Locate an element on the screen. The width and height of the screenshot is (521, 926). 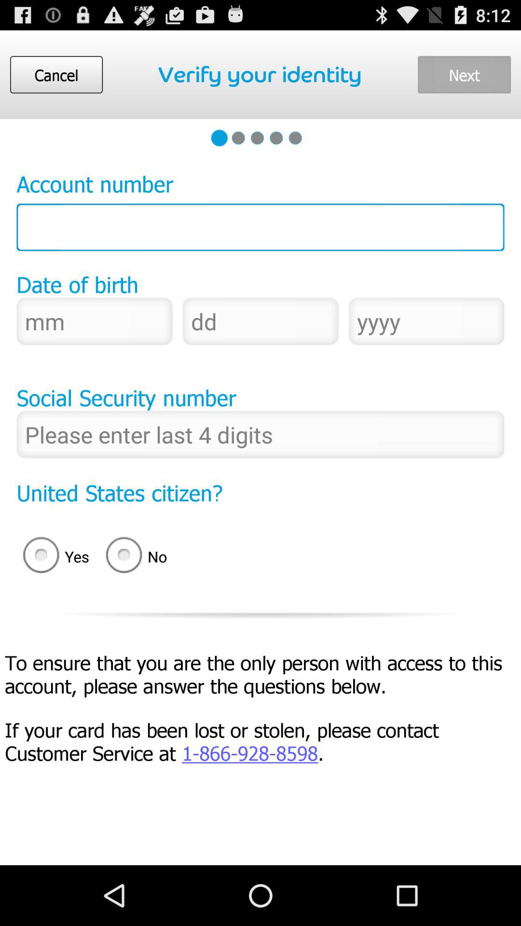
click no item is located at coordinates (139, 557).